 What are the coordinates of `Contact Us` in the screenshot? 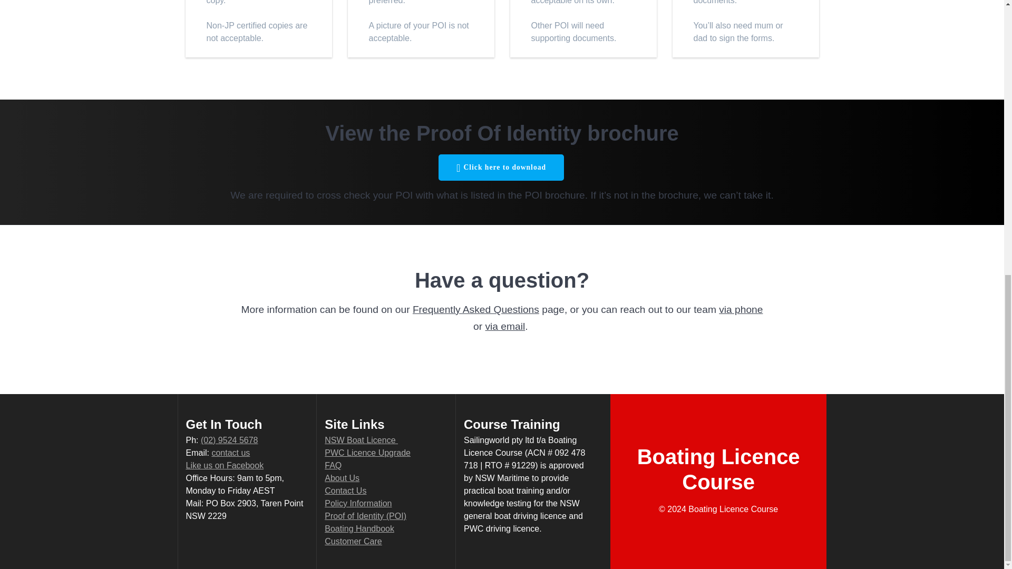 It's located at (346, 490).